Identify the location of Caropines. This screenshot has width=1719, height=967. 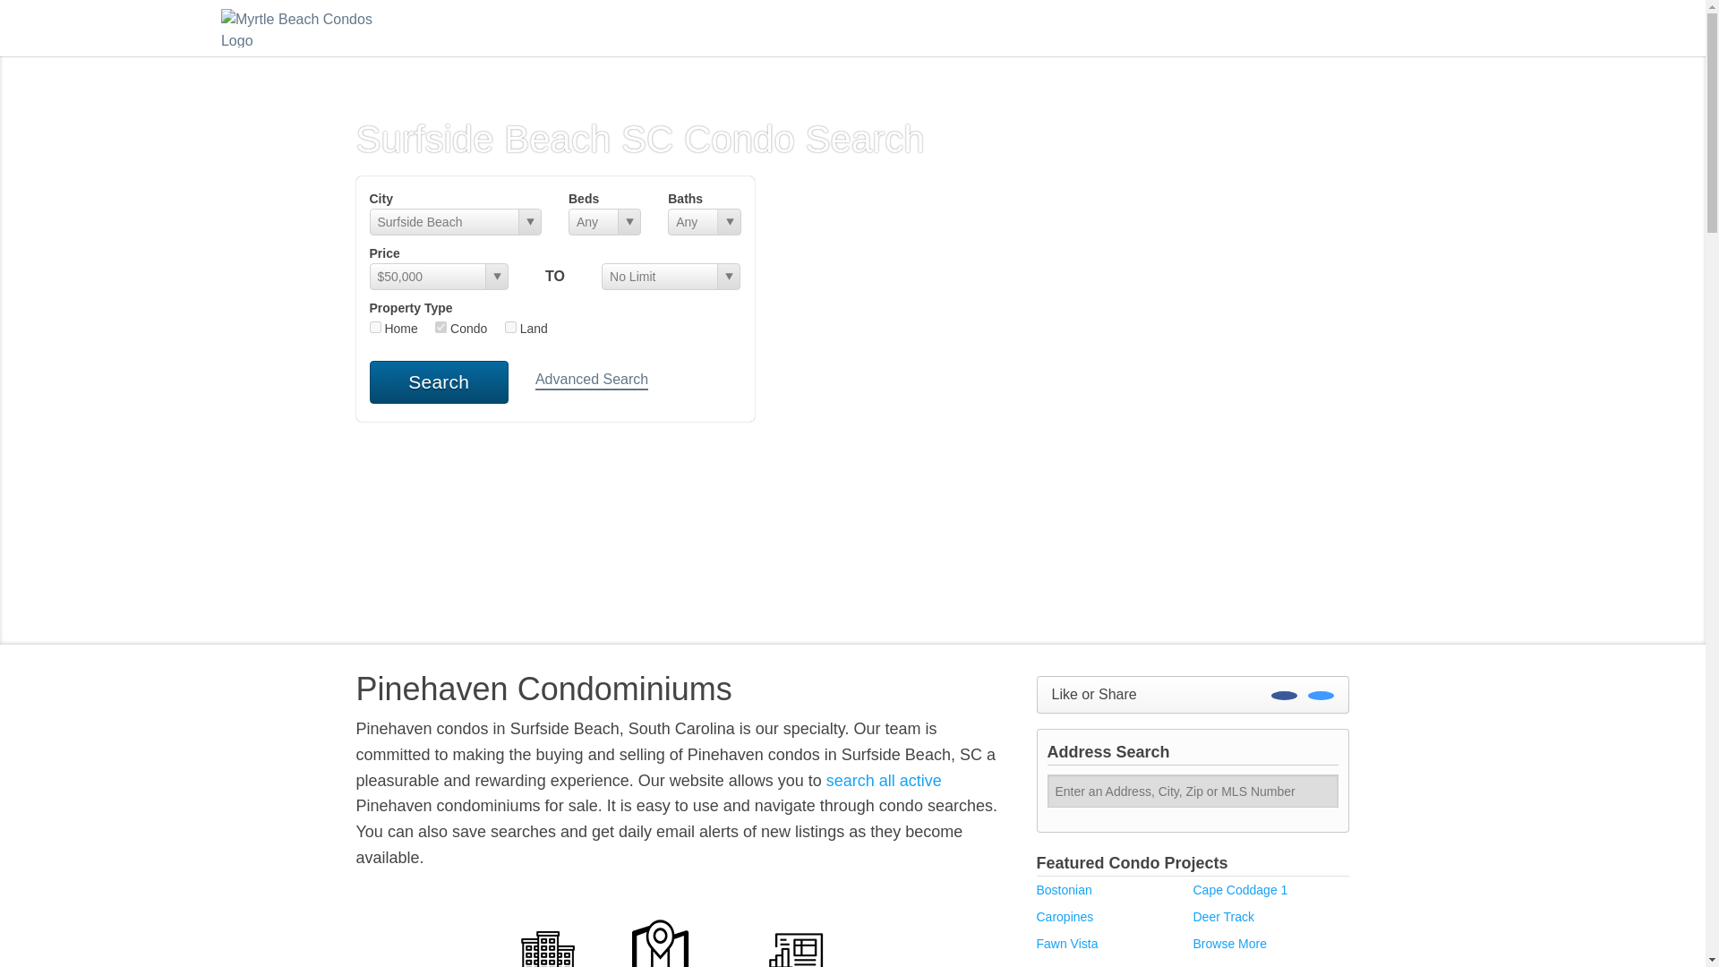
(1065, 917).